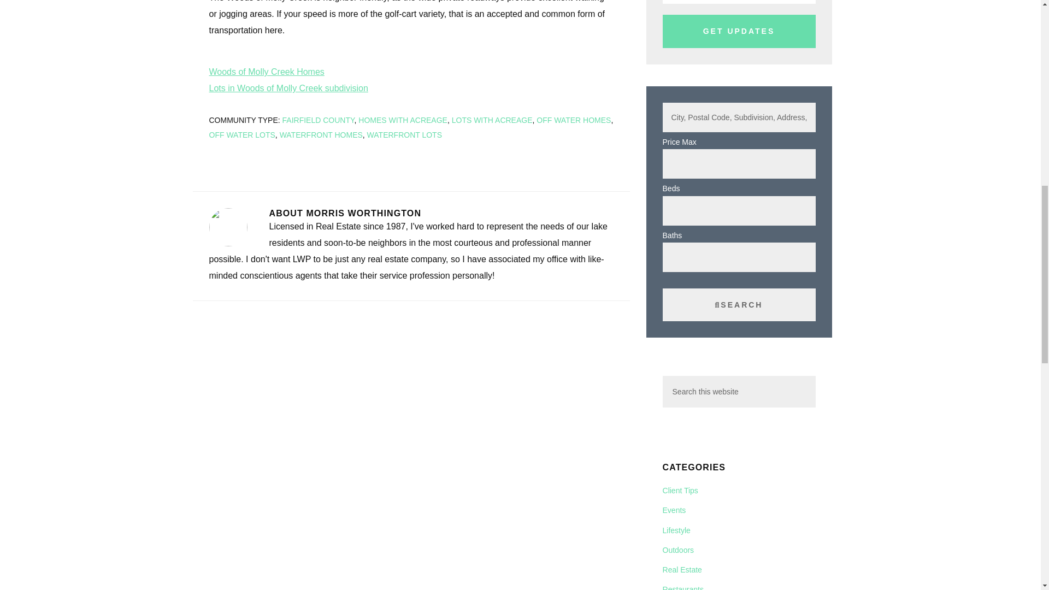 This screenshot has height=590, width=1049. Describe the element at coordinates (404, 134) in the screenshot. I see `WATERFRONT LOTS` at that location.